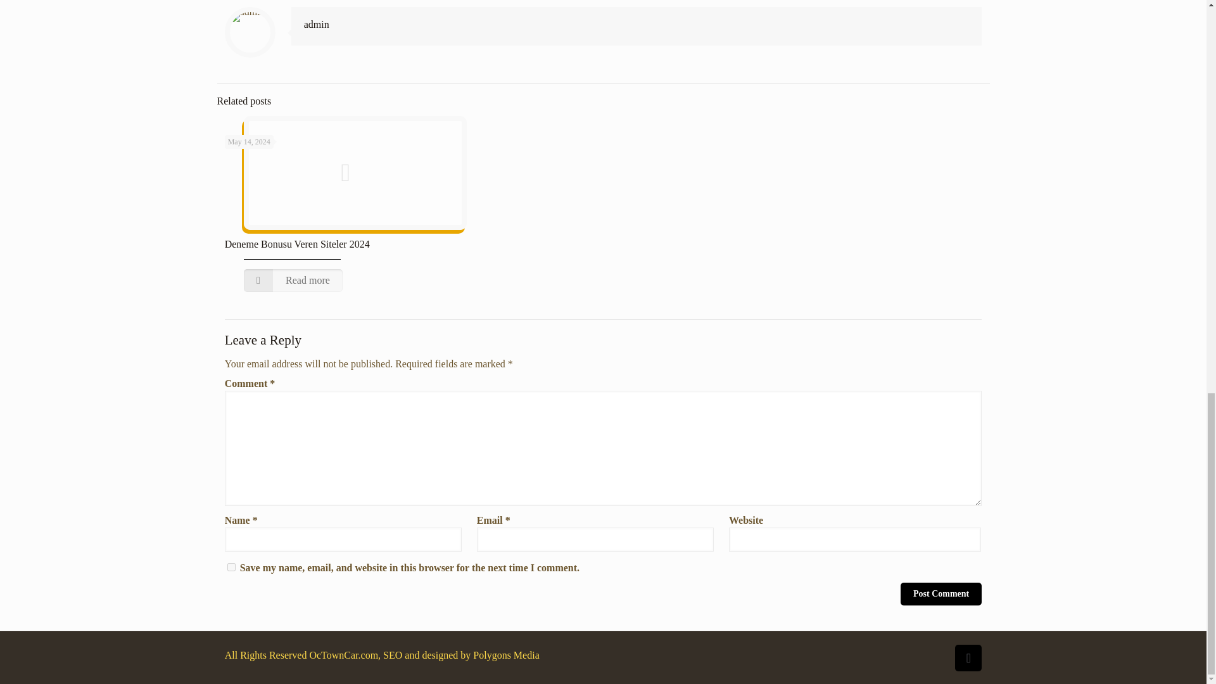 The width and height of the screenshot is (1216, 684). I want to click on Read more, so click(293, 281).